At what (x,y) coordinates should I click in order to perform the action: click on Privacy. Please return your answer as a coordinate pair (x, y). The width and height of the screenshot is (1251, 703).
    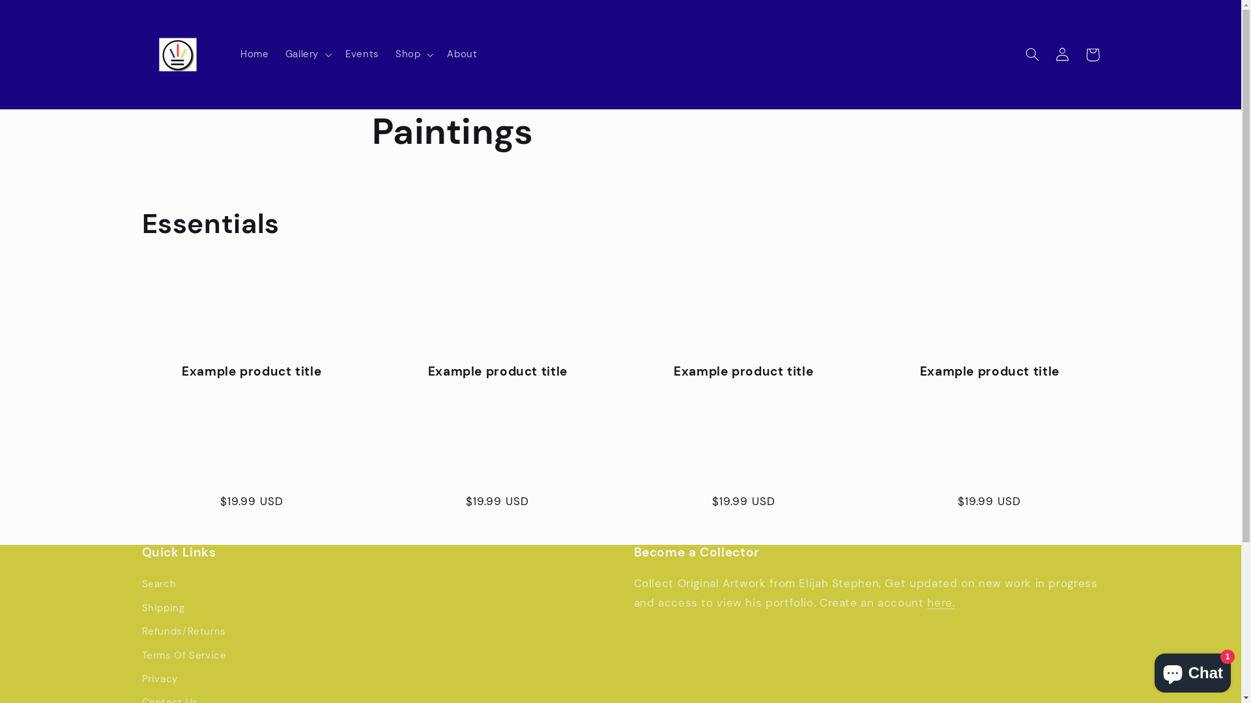
    Looking at the image, I should click on (160, 680).